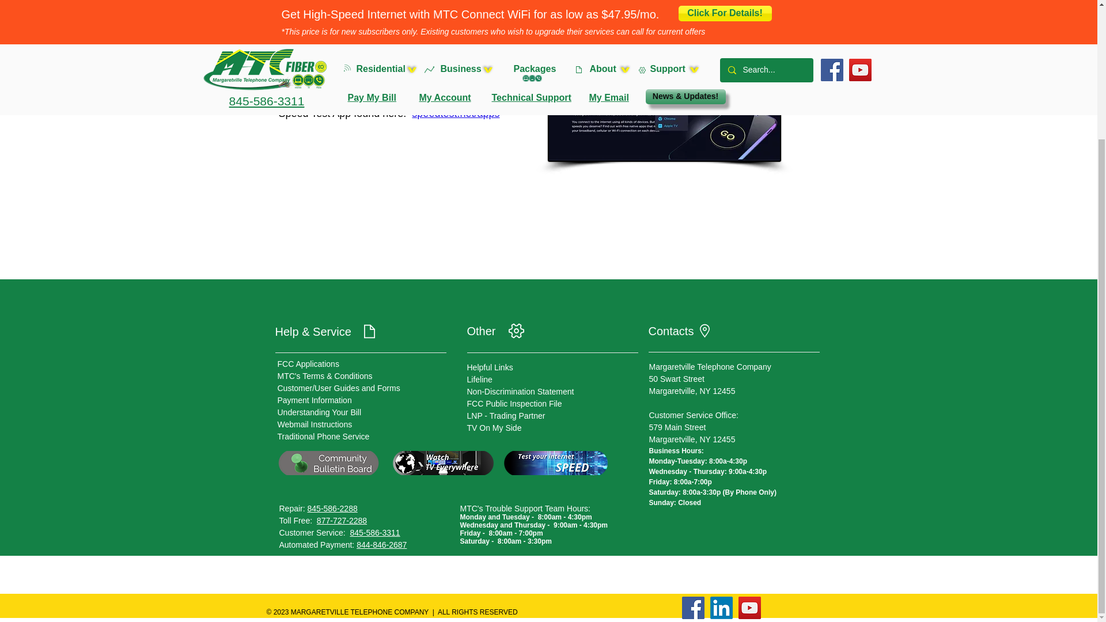 Image resolution: width=1106 pixels, height=622 pixels. What do you see at coordinates (315, 424) in the screenshot?
I see `Webmail Instructions` at bounding box center [315, 424].